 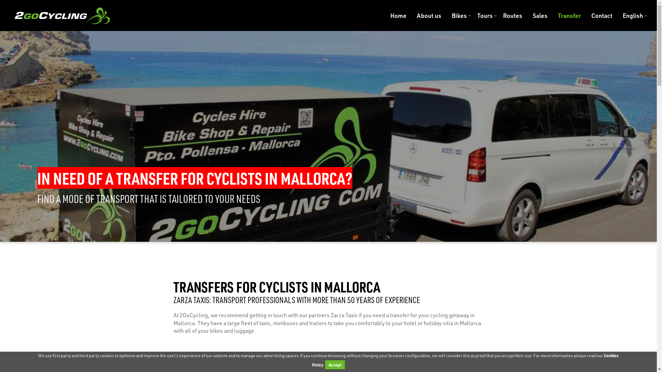 What do you see at coordinates (513, 15) in the screenshot?
I see `Routes` at bounding box center [513, 15].